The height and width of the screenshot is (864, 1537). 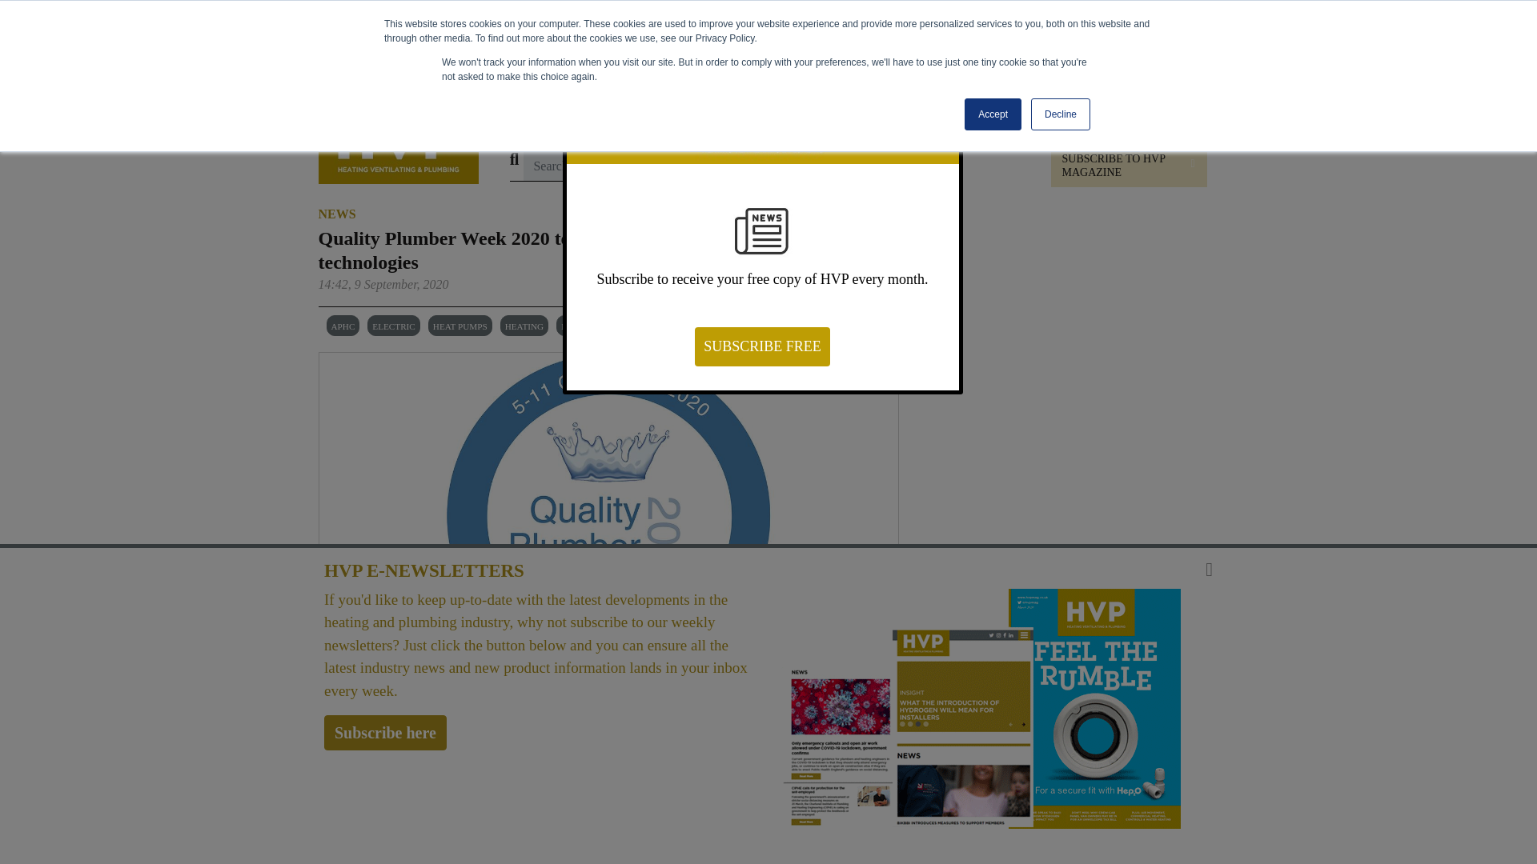 I want to click on Accept, so click(x=993, y=114).